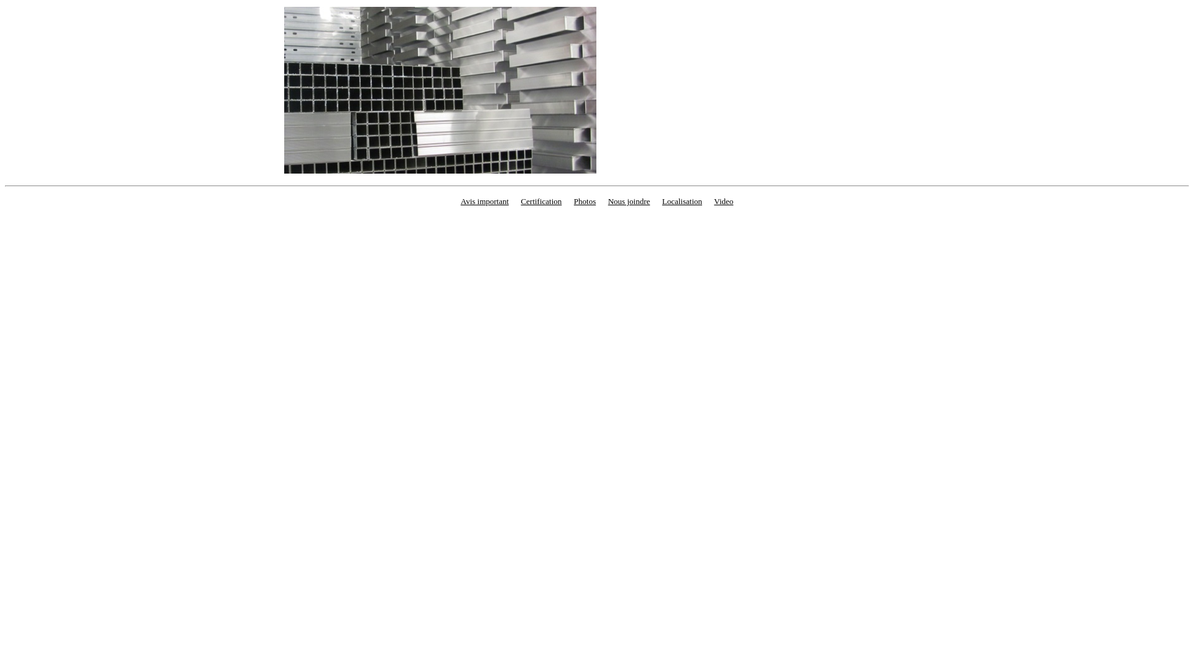 This screenshot has width=1194, height=672. Describe the element at coordinates (585, 202) in the screenshot. I see `Photos` at that location.